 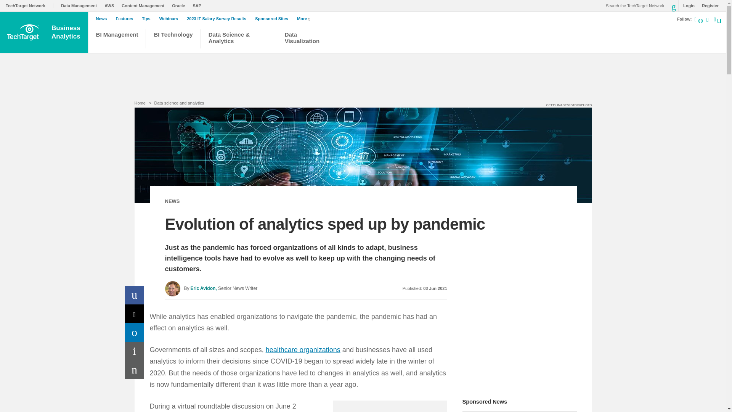 I want to click on Data Management, so click(x=81, y=5).